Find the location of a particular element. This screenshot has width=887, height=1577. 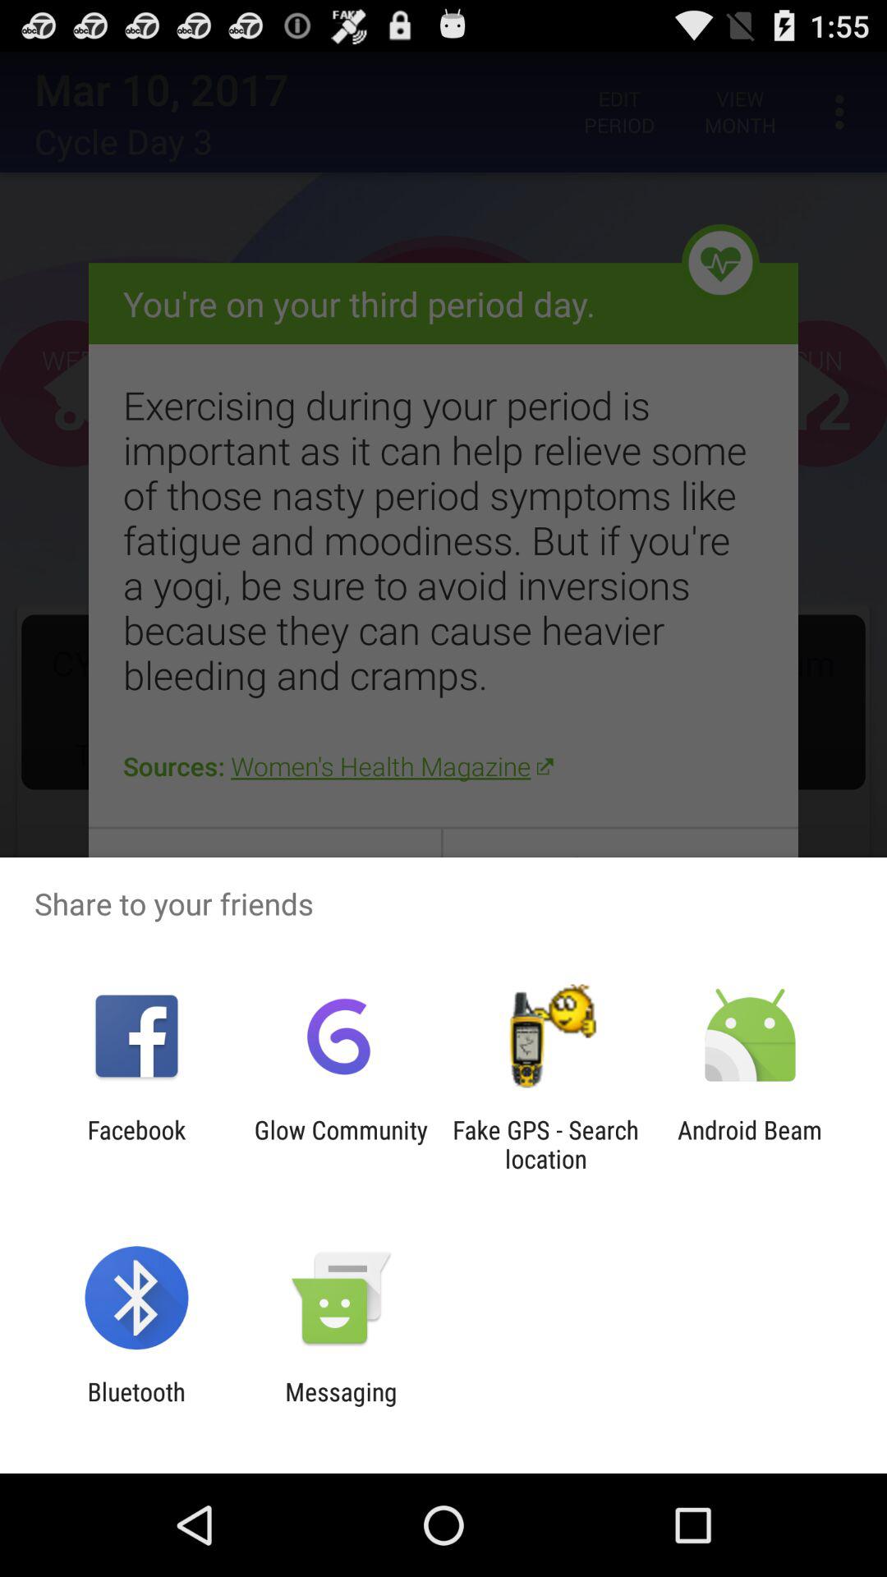

jump to the android beam icon is located at coordinates (750, 1144).